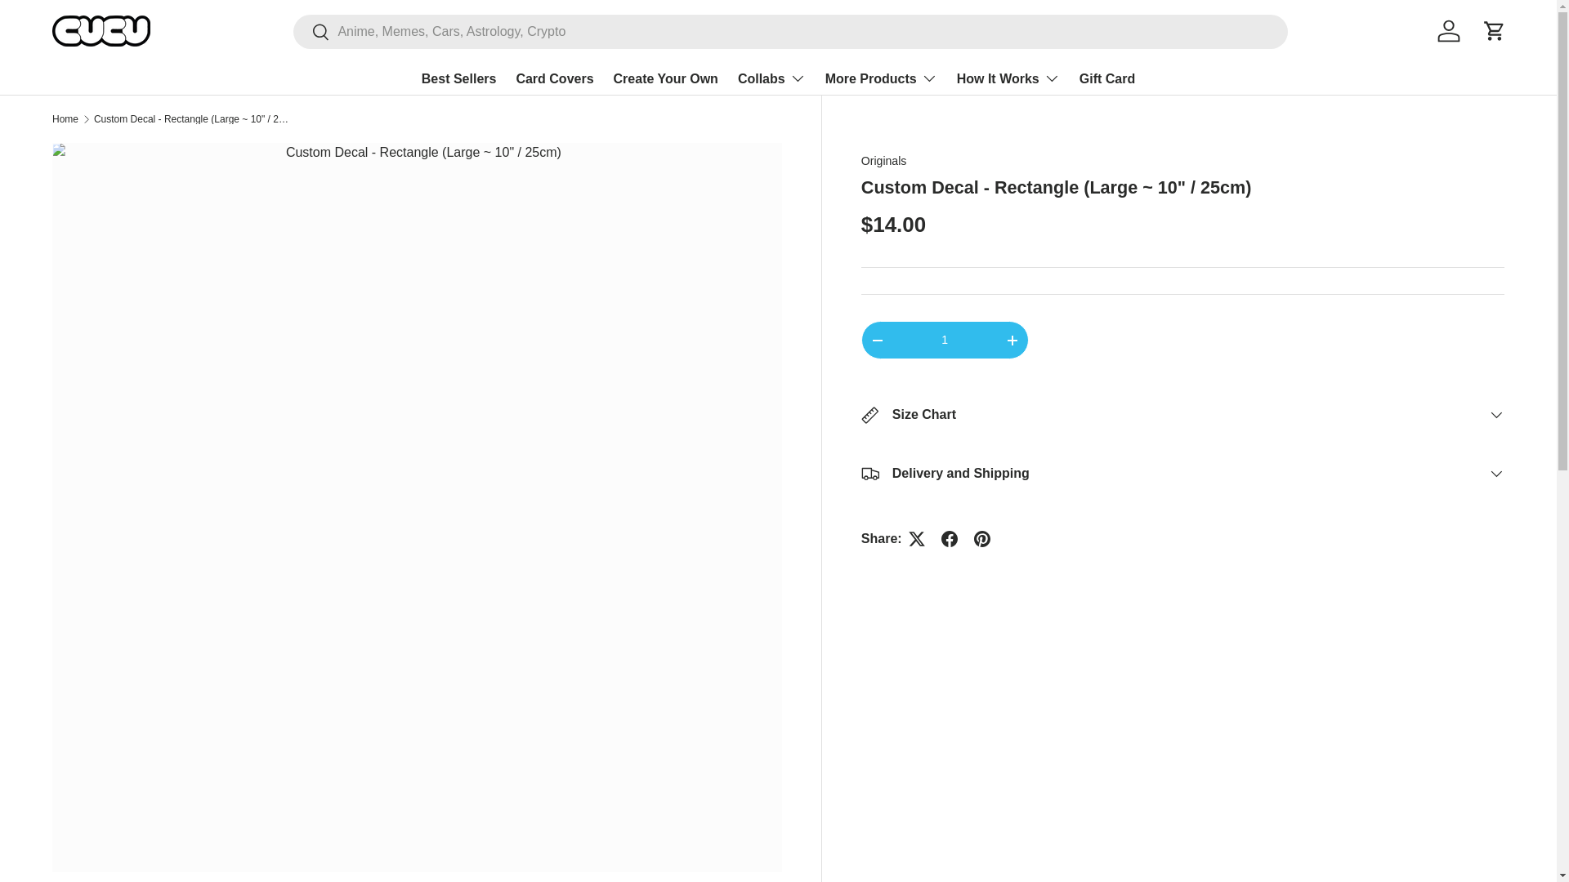 Image resolution: width=1569 pixels, height=882 pixels. Describe the element at coordinates (945, 340) in the screenshot. I see `1` at that location.